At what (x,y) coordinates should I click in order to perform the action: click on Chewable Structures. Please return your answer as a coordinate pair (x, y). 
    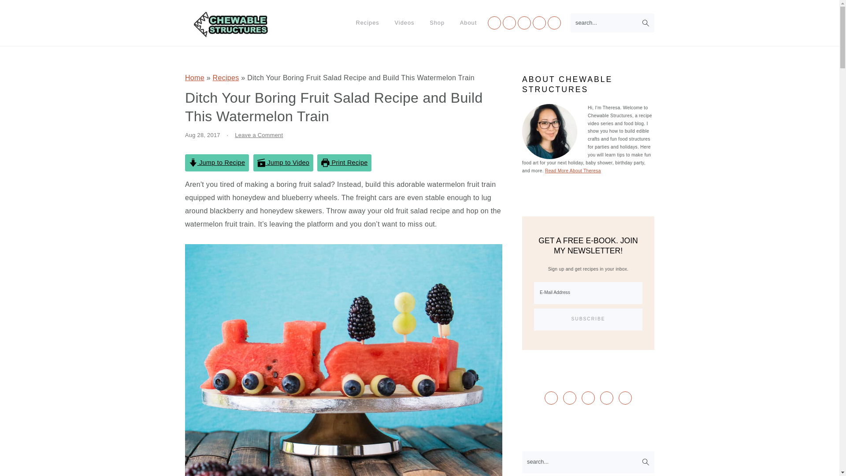
    Looking at the image, I should click on (233, 24).